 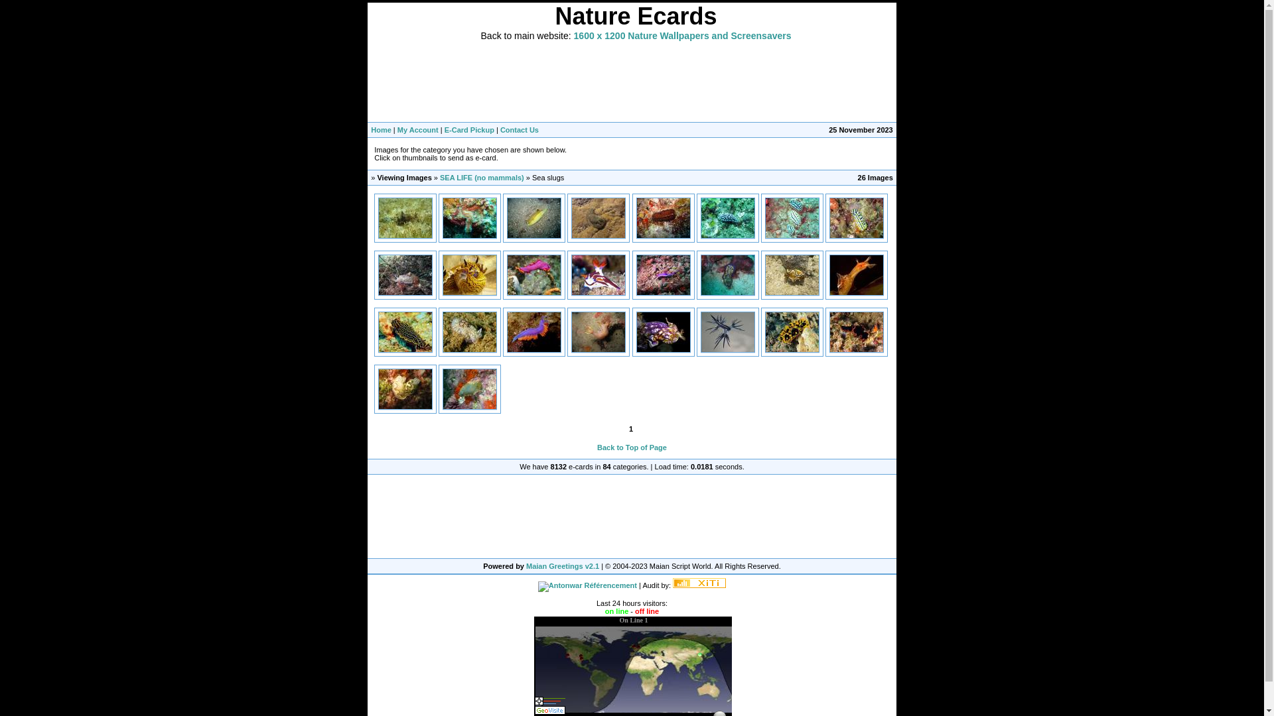 What do you see at coordinates (520, 130) in the screenshot?
I see `Contact Us` at bounding box center [520, 130].